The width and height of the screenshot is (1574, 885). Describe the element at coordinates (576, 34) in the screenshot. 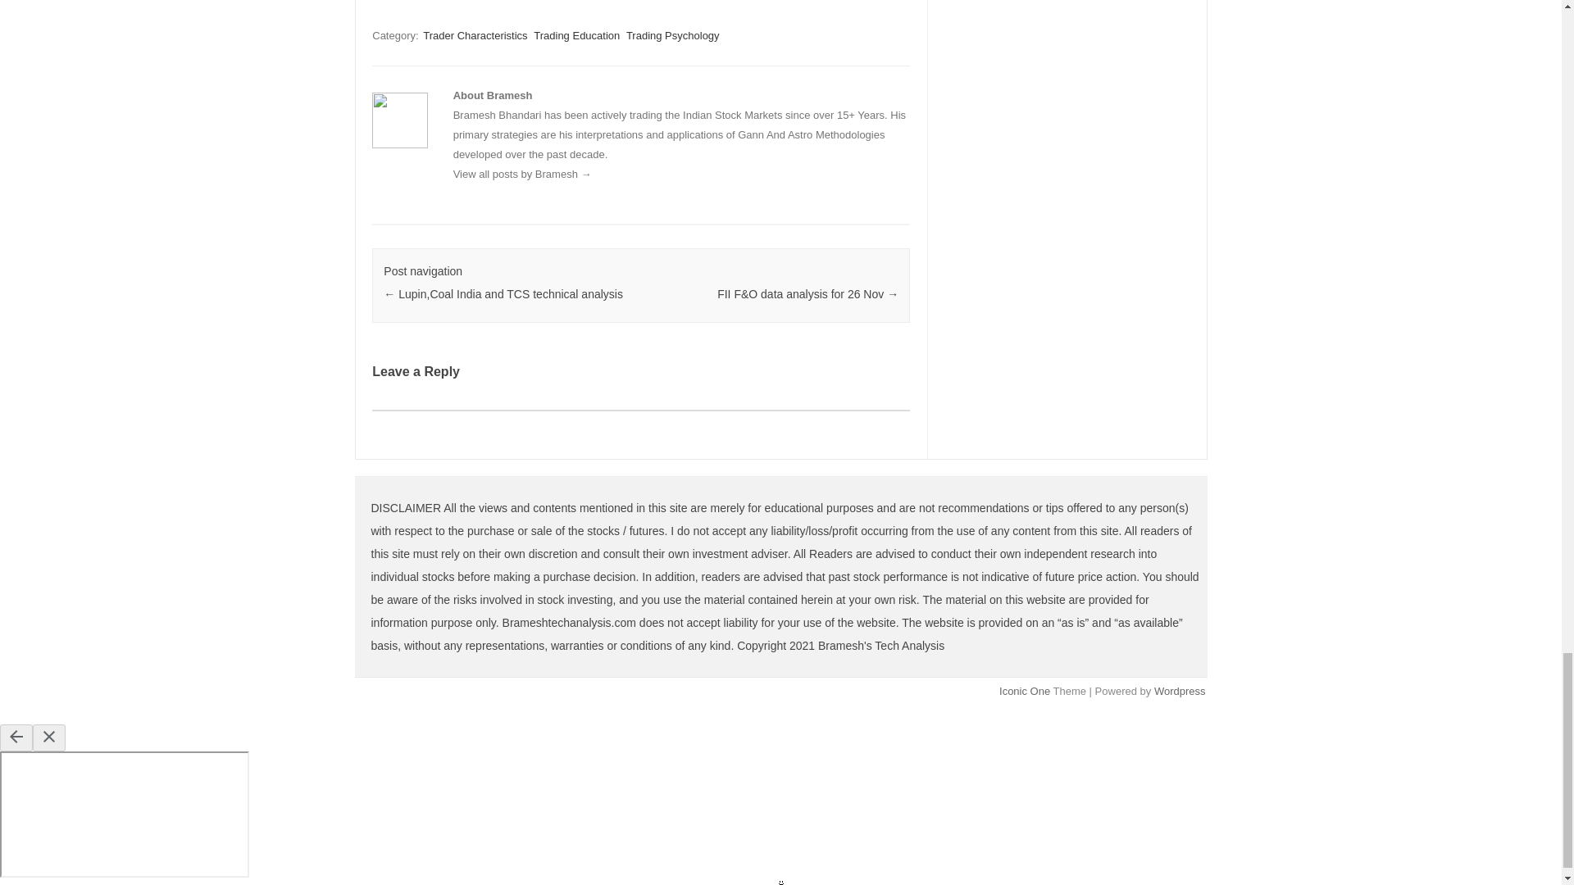

I see `Trading Education` at that location.